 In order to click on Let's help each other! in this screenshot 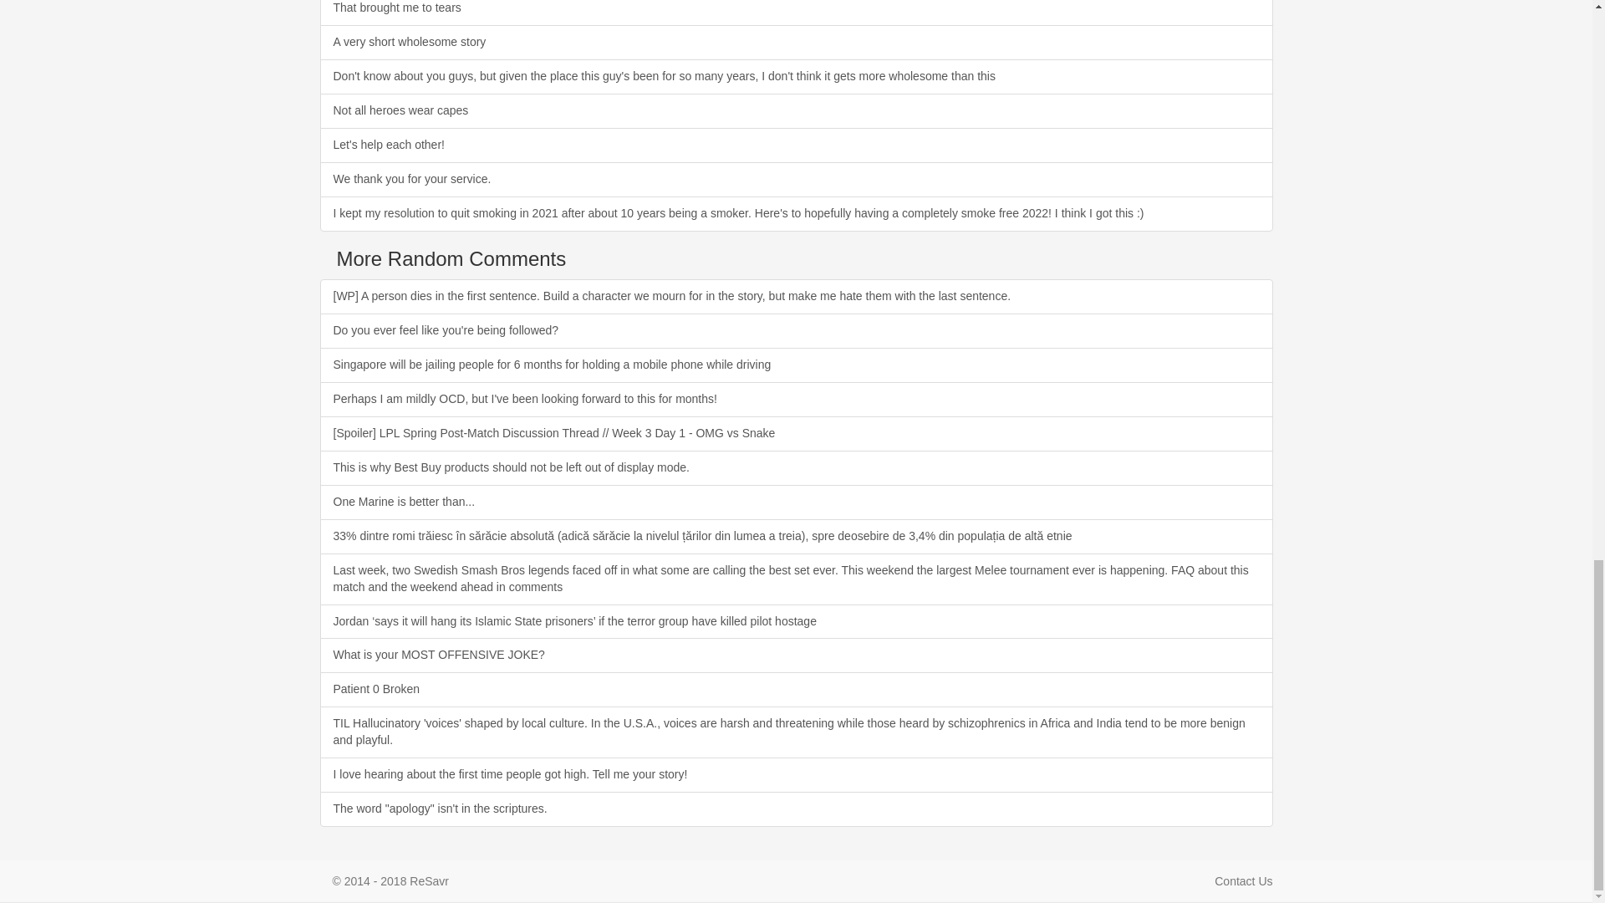, I will do `click(796, 145)`.